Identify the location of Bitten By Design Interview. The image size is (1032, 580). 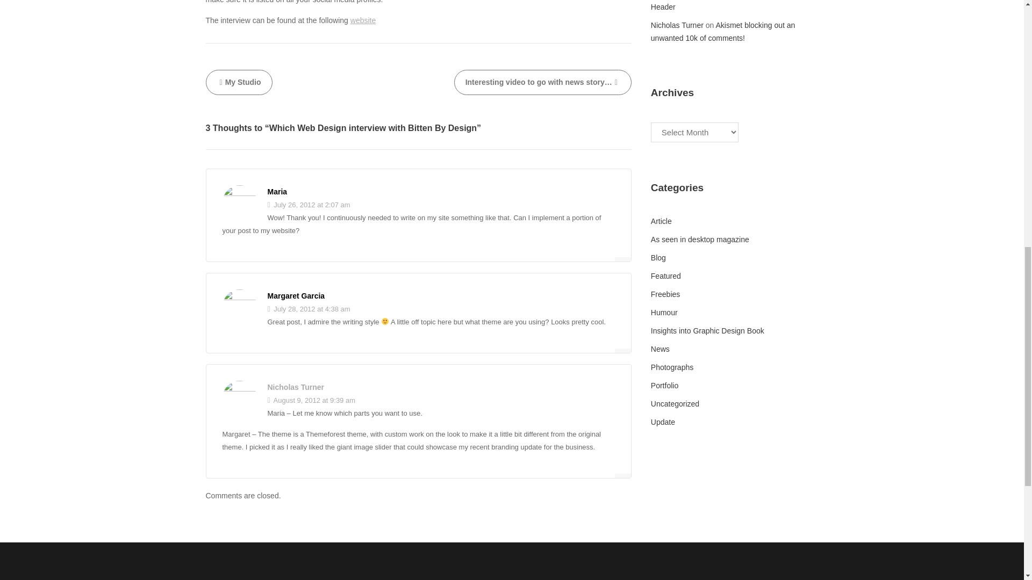
(363, 20).